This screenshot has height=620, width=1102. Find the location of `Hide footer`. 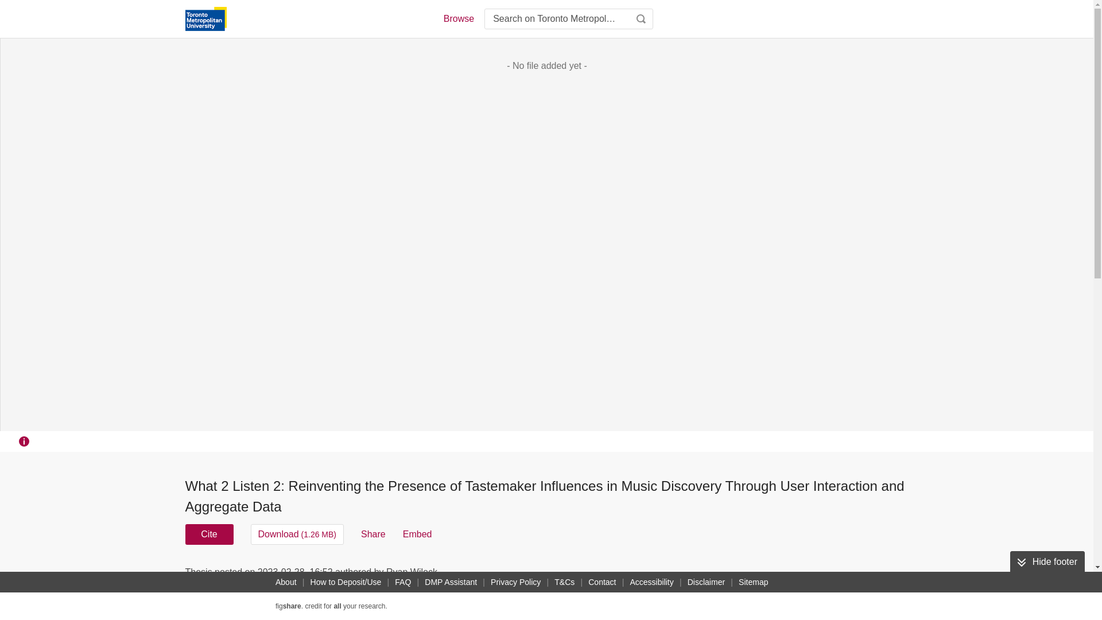

Hide footer is located at coordinates (1047, 561).